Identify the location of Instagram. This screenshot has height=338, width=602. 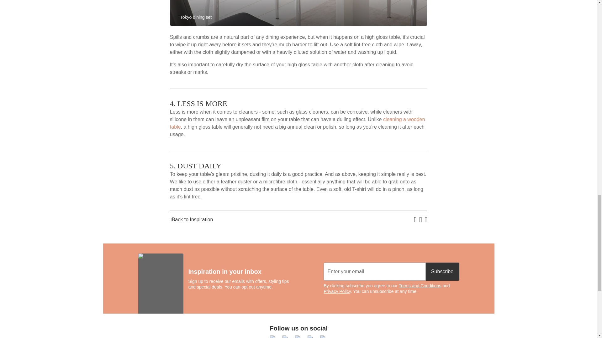
(311, 337).